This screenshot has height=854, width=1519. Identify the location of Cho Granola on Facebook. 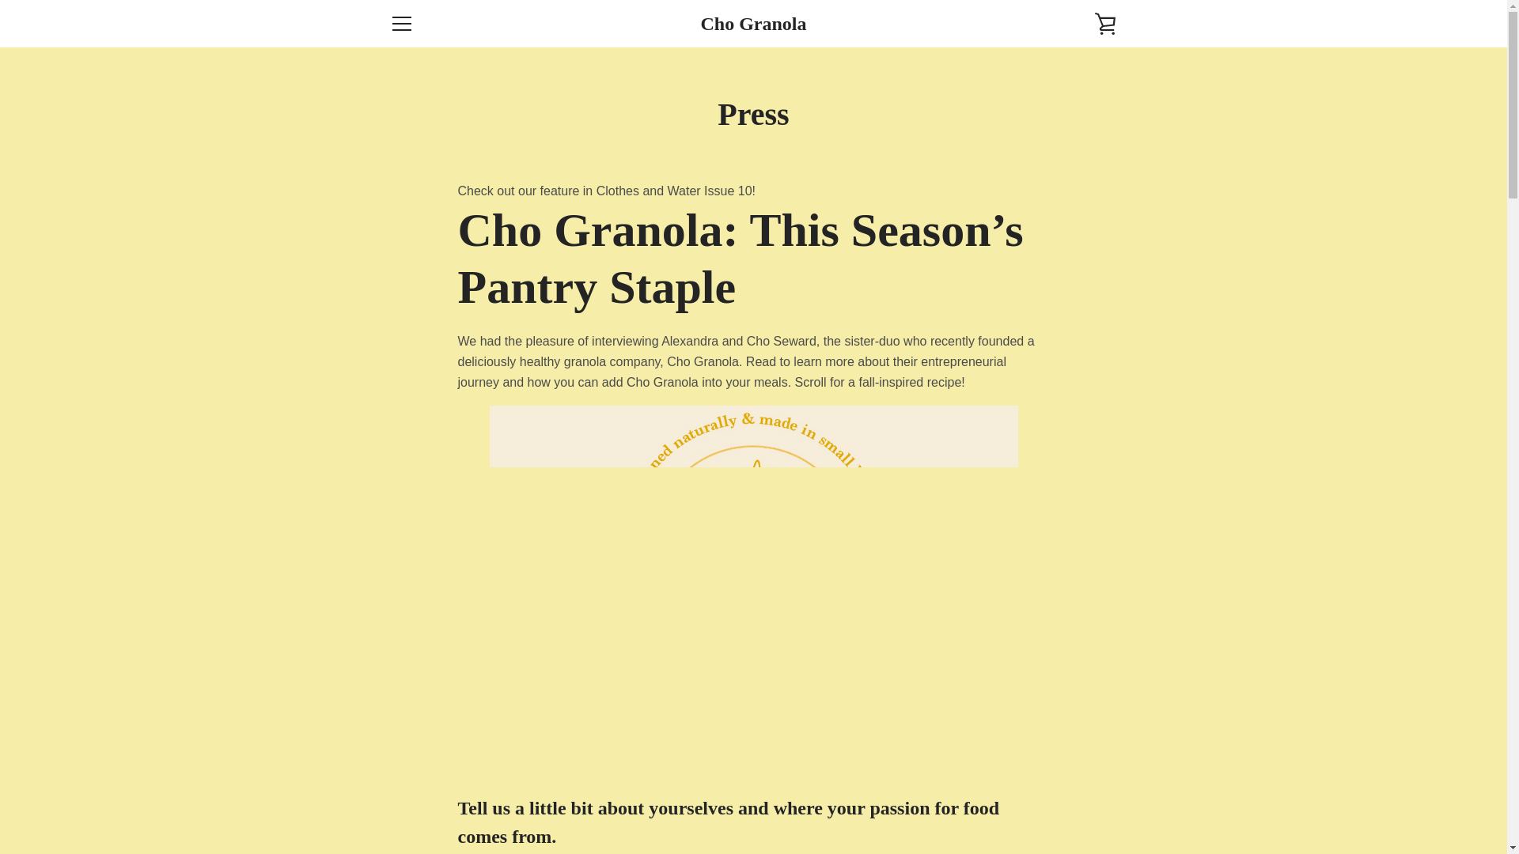
(388, 799).